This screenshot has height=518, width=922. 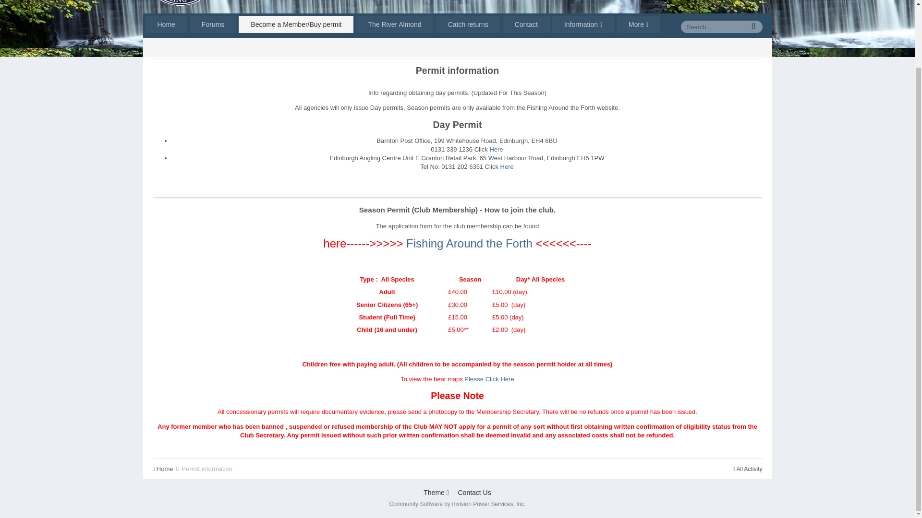 What do you see at coordinates (166, 24) in the screenshot?
I see `Home` at bounding box center [166, 24].